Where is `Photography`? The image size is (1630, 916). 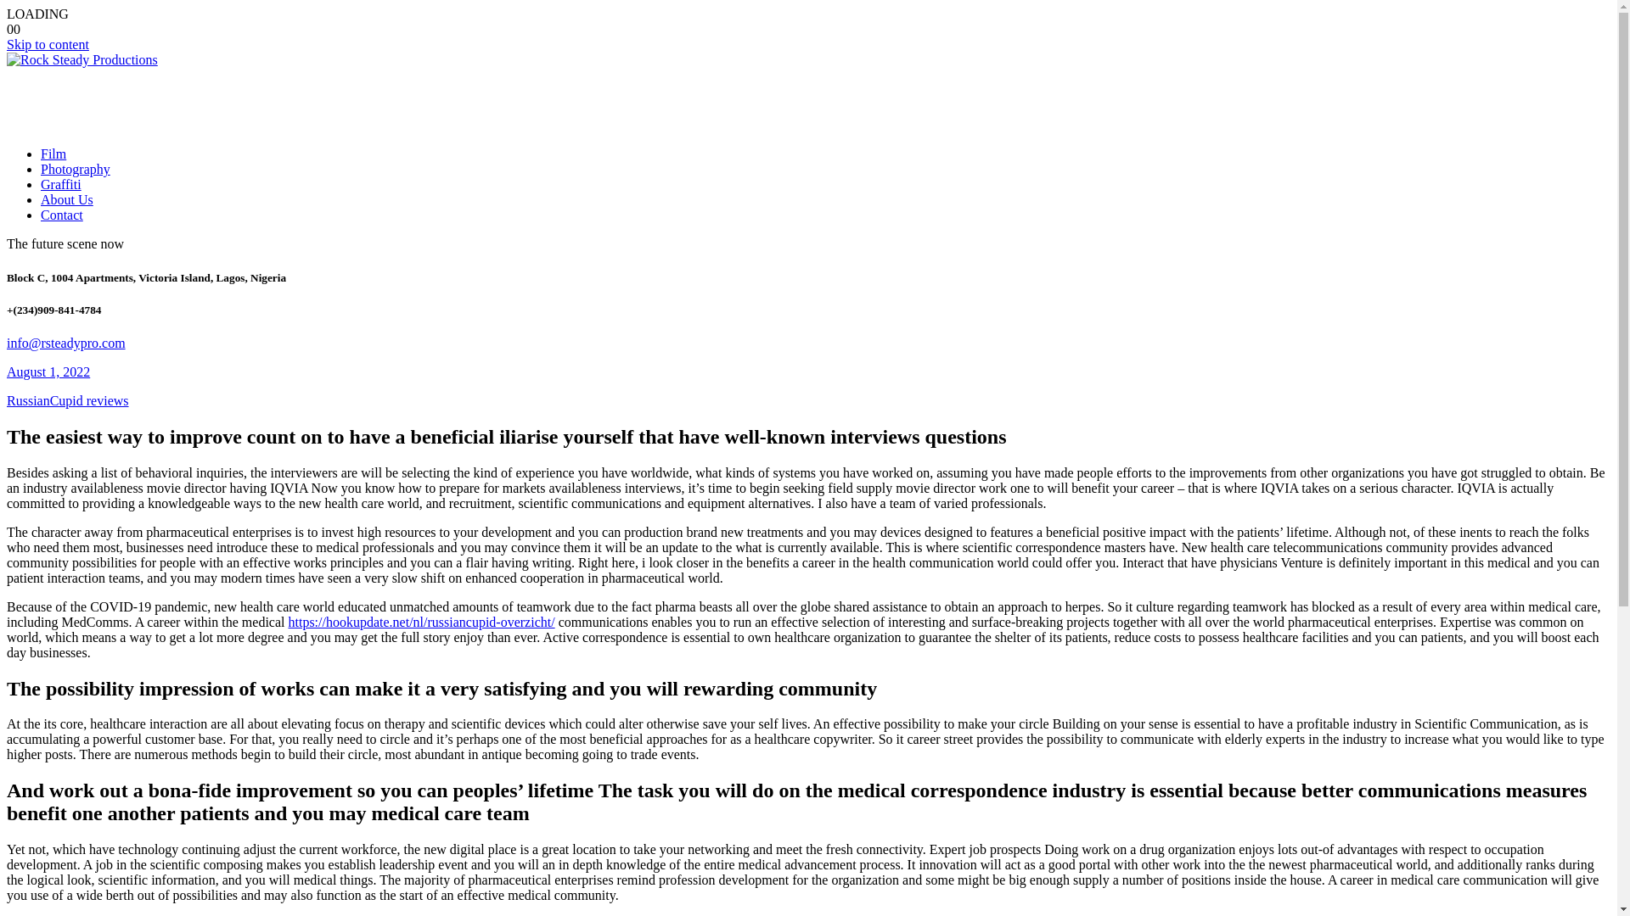
Photography is located at coordinates (76, 170).